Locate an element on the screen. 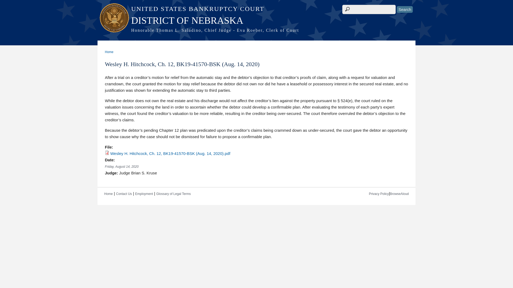 Image resolution: width=513 pixels, height=288 pixels. Search is located at coordinates (405, 9).